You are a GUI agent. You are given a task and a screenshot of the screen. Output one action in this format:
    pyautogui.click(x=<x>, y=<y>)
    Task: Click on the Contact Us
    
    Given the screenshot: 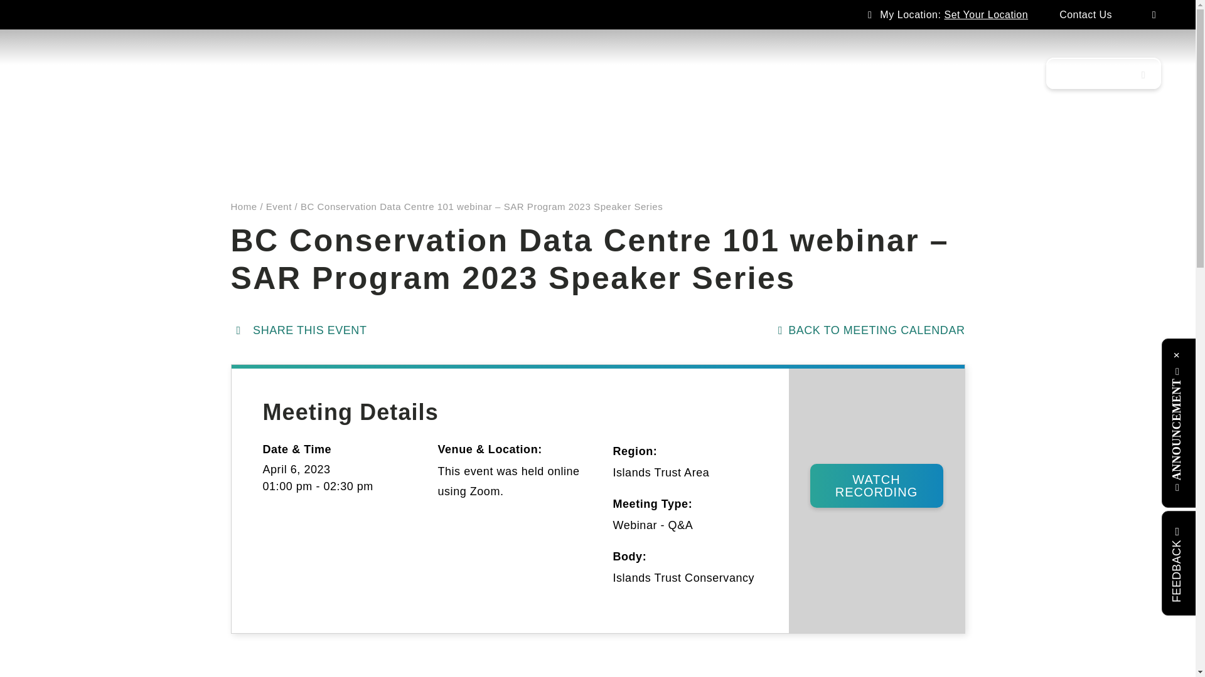 What is the action you would take?
    pyautogui.click(x=1086, y=14)
    